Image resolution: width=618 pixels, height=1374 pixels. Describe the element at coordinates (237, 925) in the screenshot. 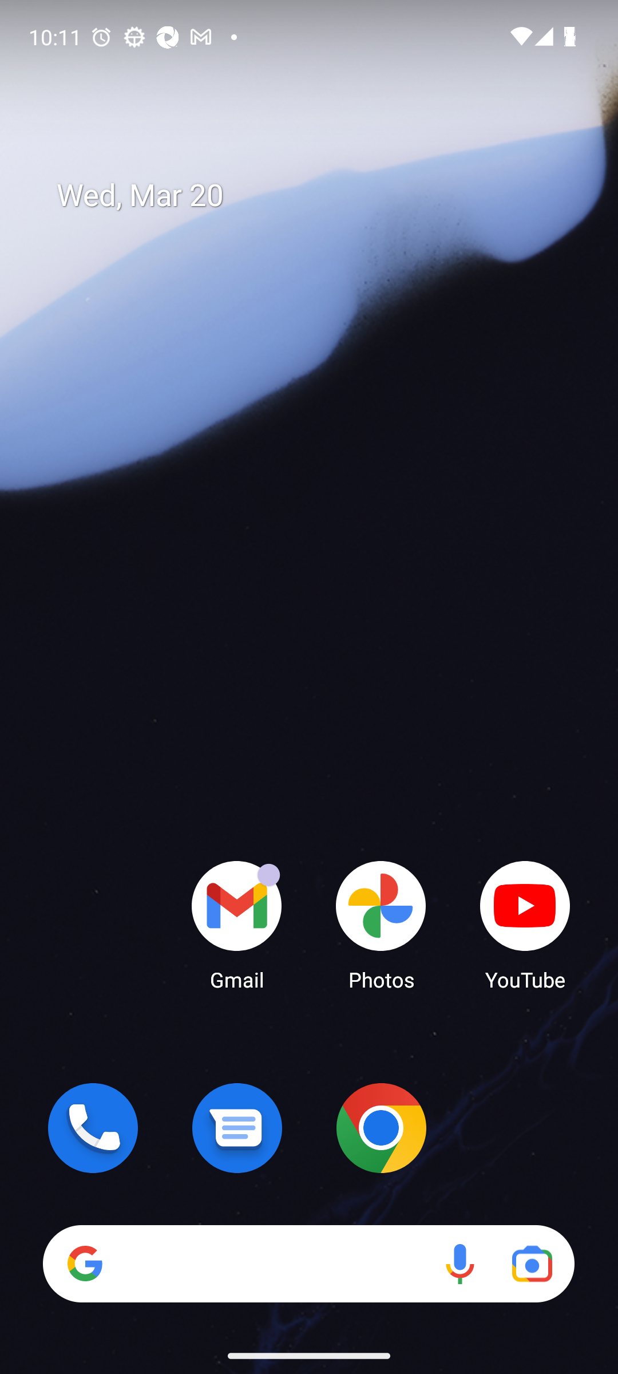

I see `Gmail Gmail has 22 notifications` at that location.